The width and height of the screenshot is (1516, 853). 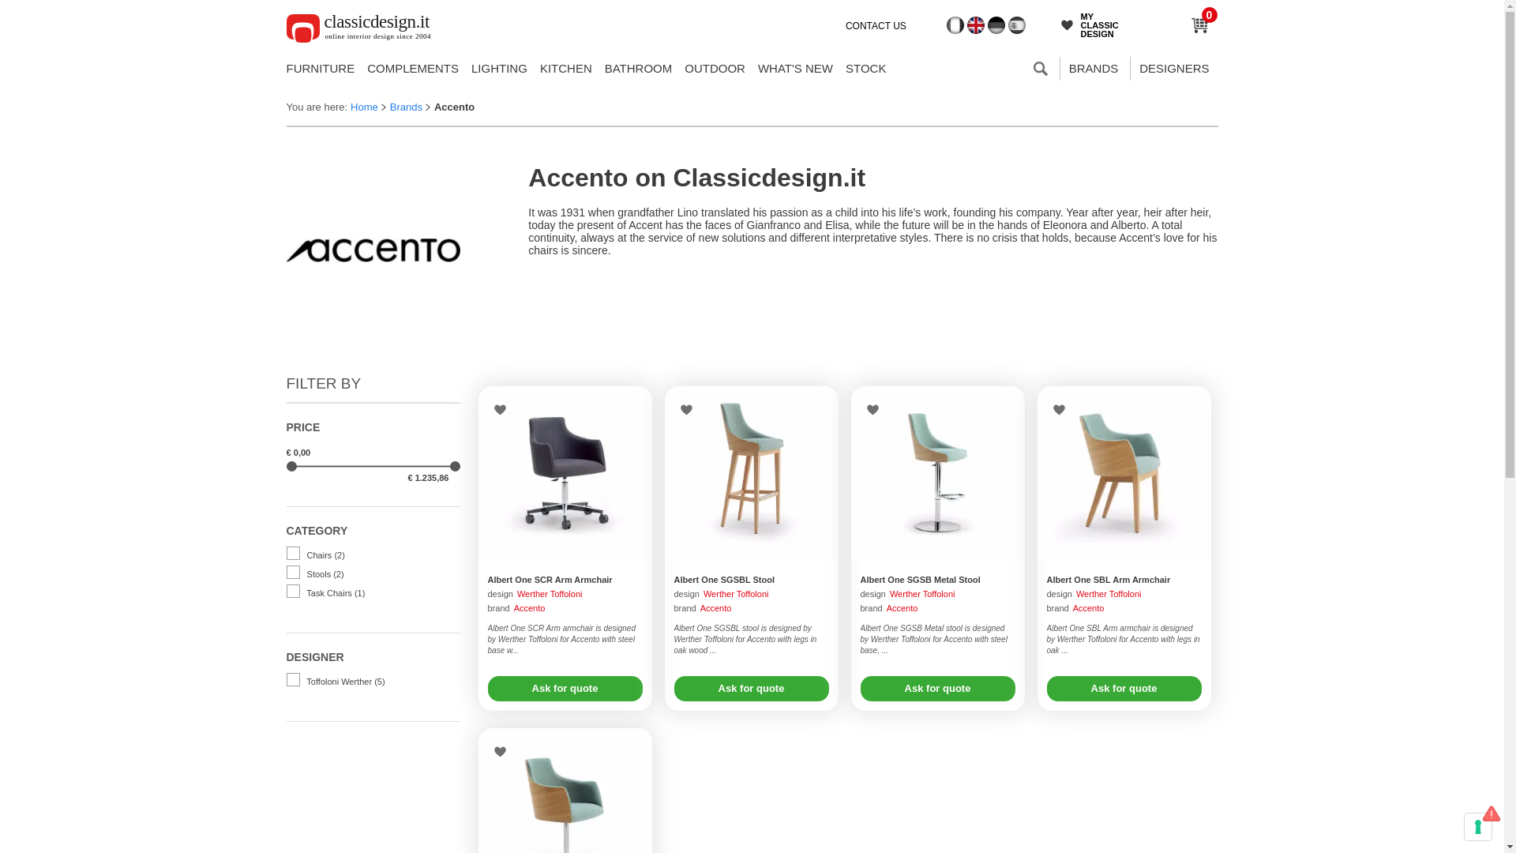 What do you see at coordinates (321, 68) in the screenshot?
I see `FURNITURE` at bounding box center [321, 68].